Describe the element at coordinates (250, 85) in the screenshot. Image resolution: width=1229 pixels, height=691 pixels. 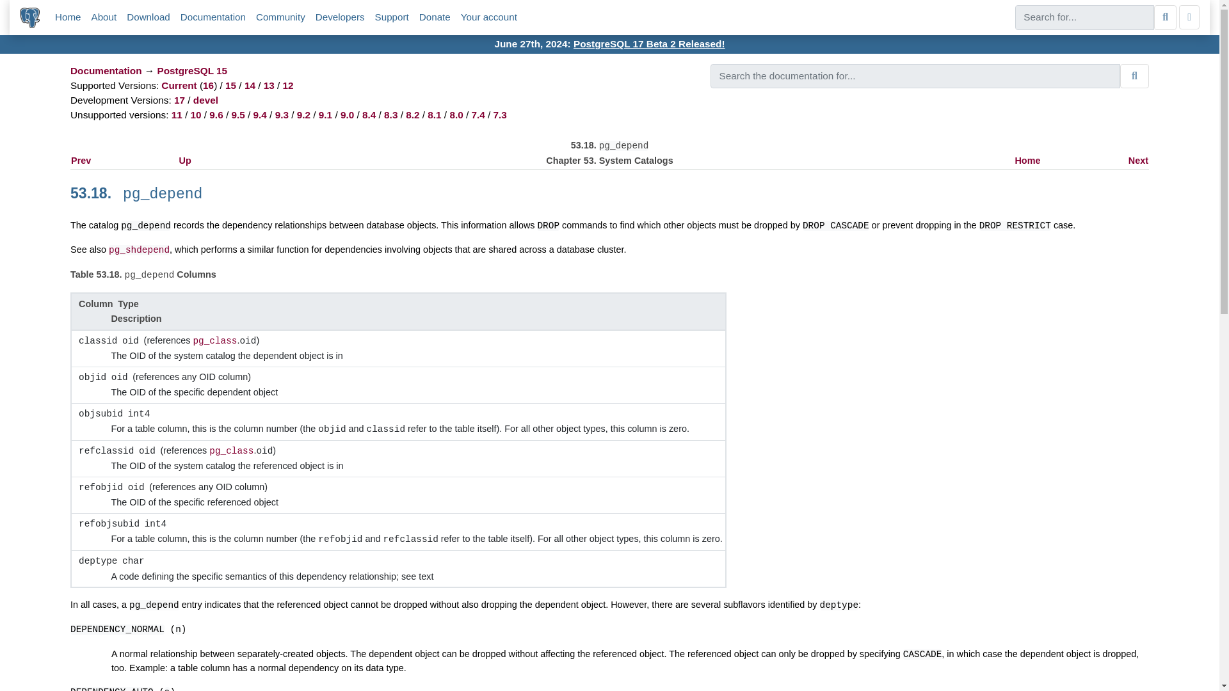
I see `14` at that location.